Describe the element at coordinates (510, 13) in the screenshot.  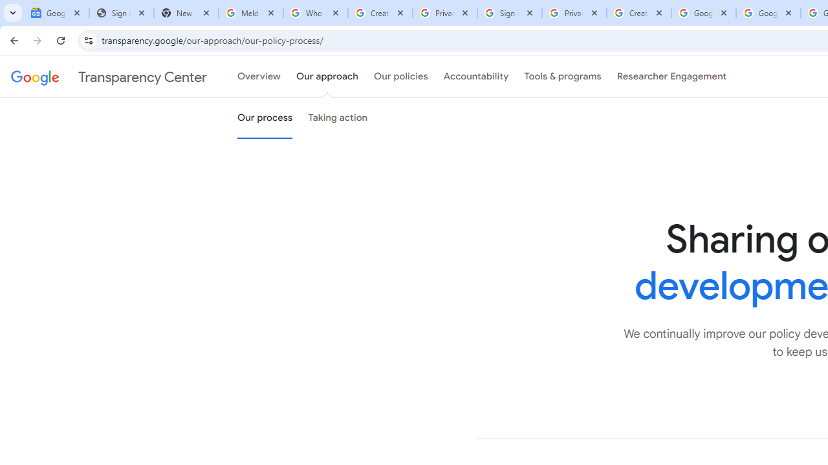
I see `Sign in - Google Accounts` at that location.